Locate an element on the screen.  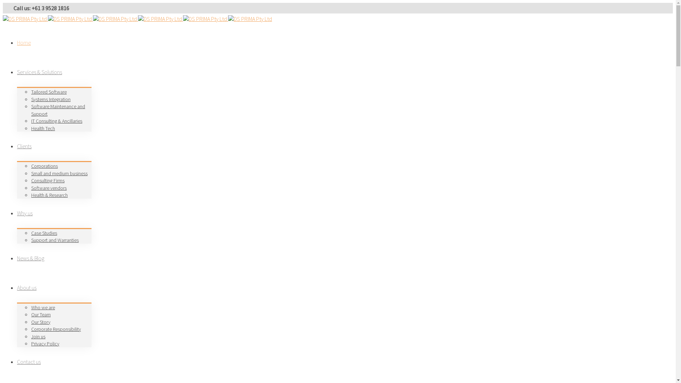
IT Consulting & Ancillaries is located at coordinates (57, 121).